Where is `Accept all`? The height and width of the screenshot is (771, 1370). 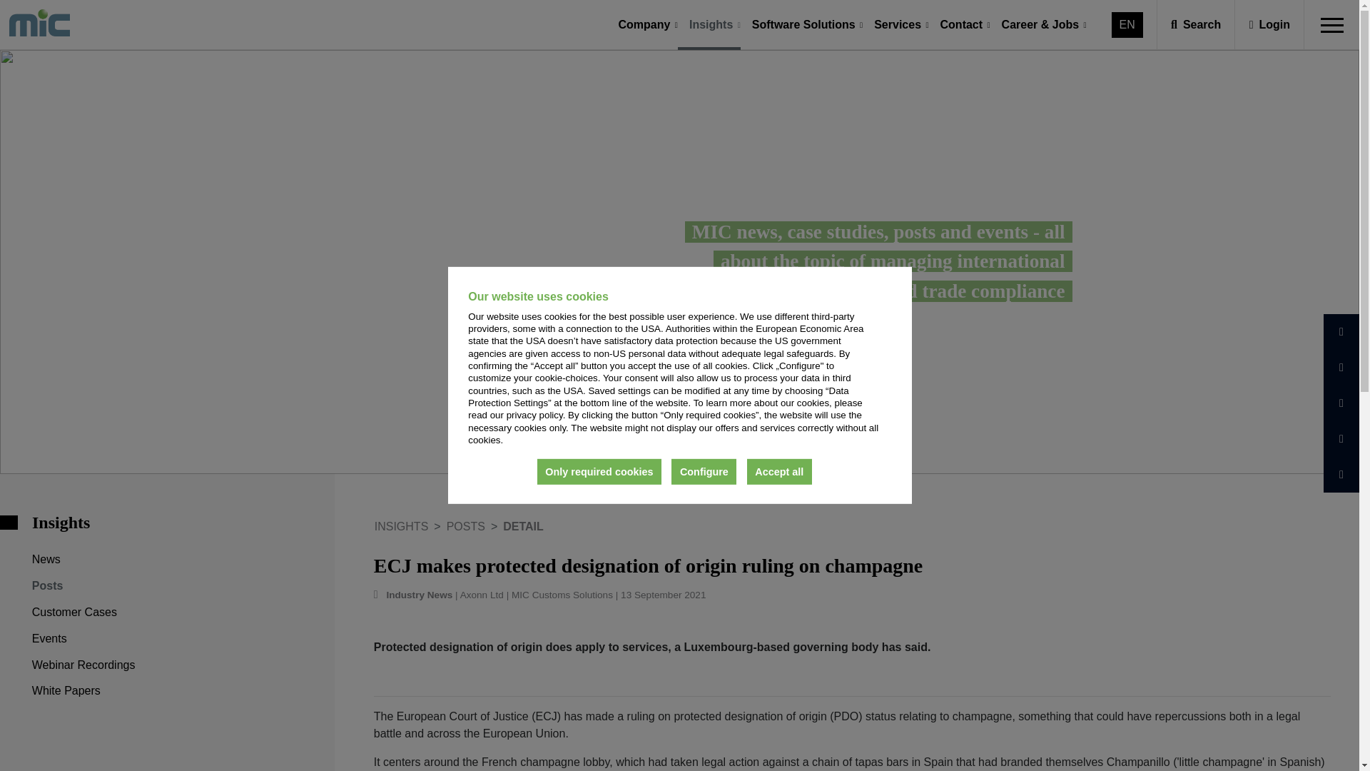 Accept all is located at coordinates (709, 471).